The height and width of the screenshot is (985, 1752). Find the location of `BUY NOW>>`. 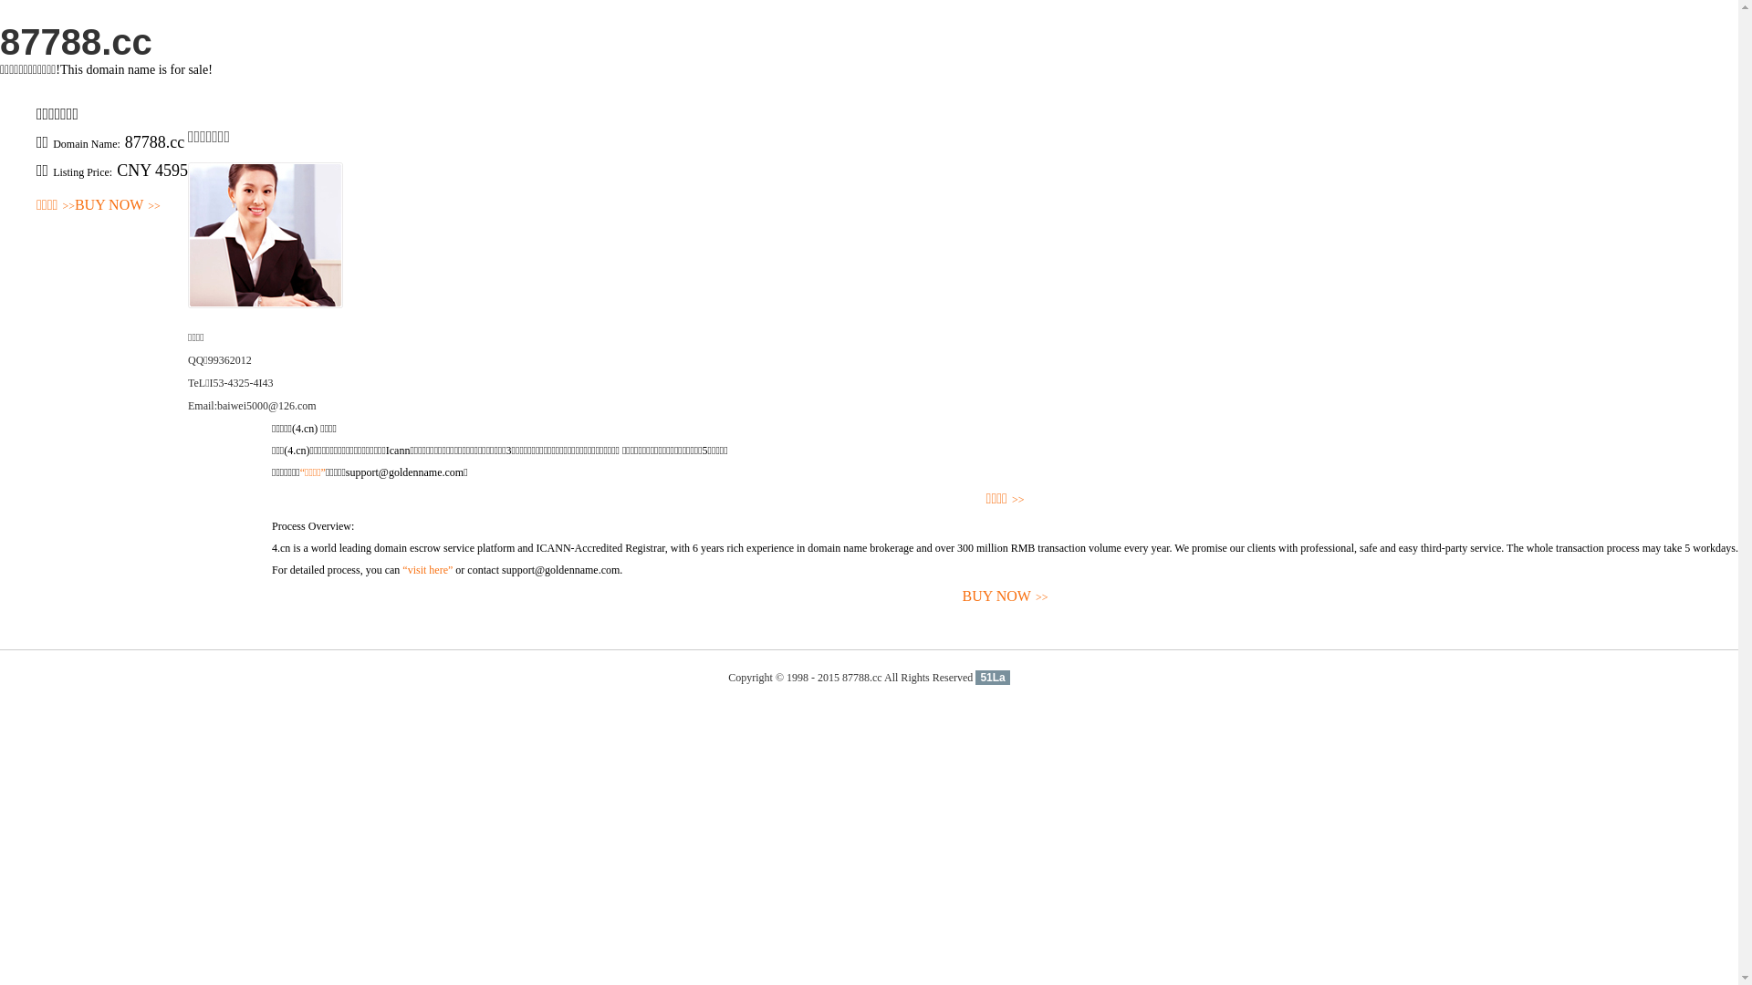

BUY NOW>> is located at coordinates (118, 206).